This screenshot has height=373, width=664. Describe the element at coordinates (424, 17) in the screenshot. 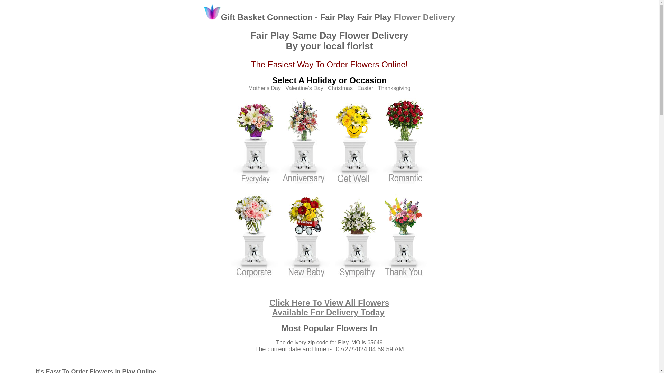

I see `Flower Delivery` at that location.